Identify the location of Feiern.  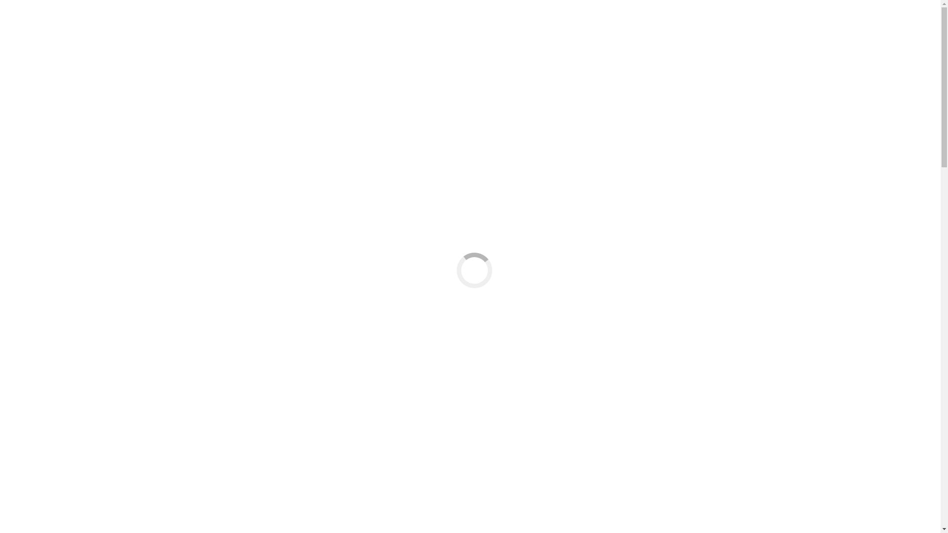
(34, 458).